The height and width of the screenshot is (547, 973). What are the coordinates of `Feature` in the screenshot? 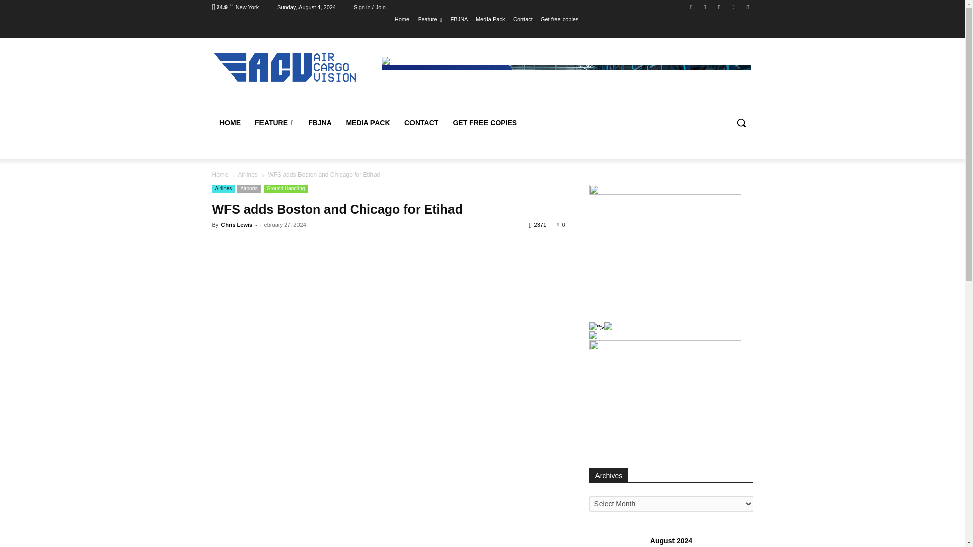 It's located at (430, 19).